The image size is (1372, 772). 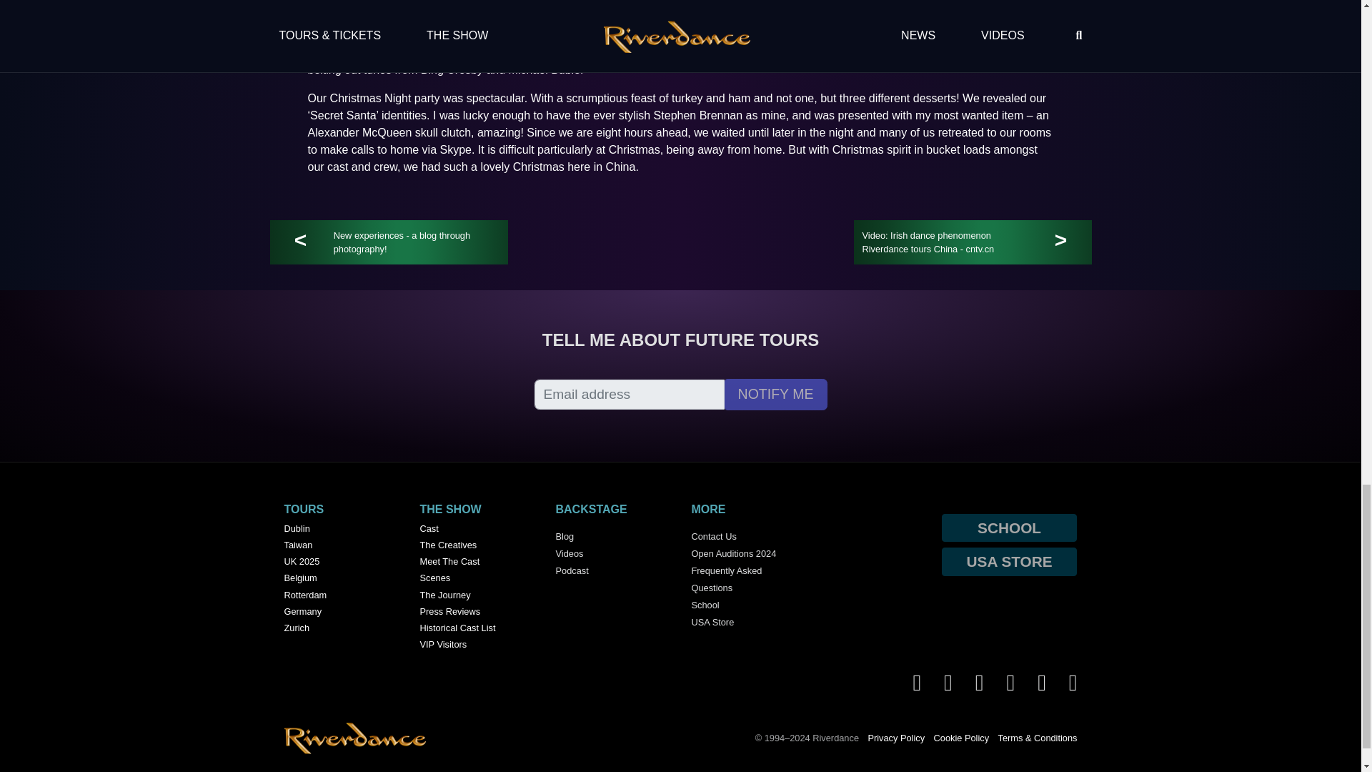 I want to click on Dublin, so click(x=342, y=530).